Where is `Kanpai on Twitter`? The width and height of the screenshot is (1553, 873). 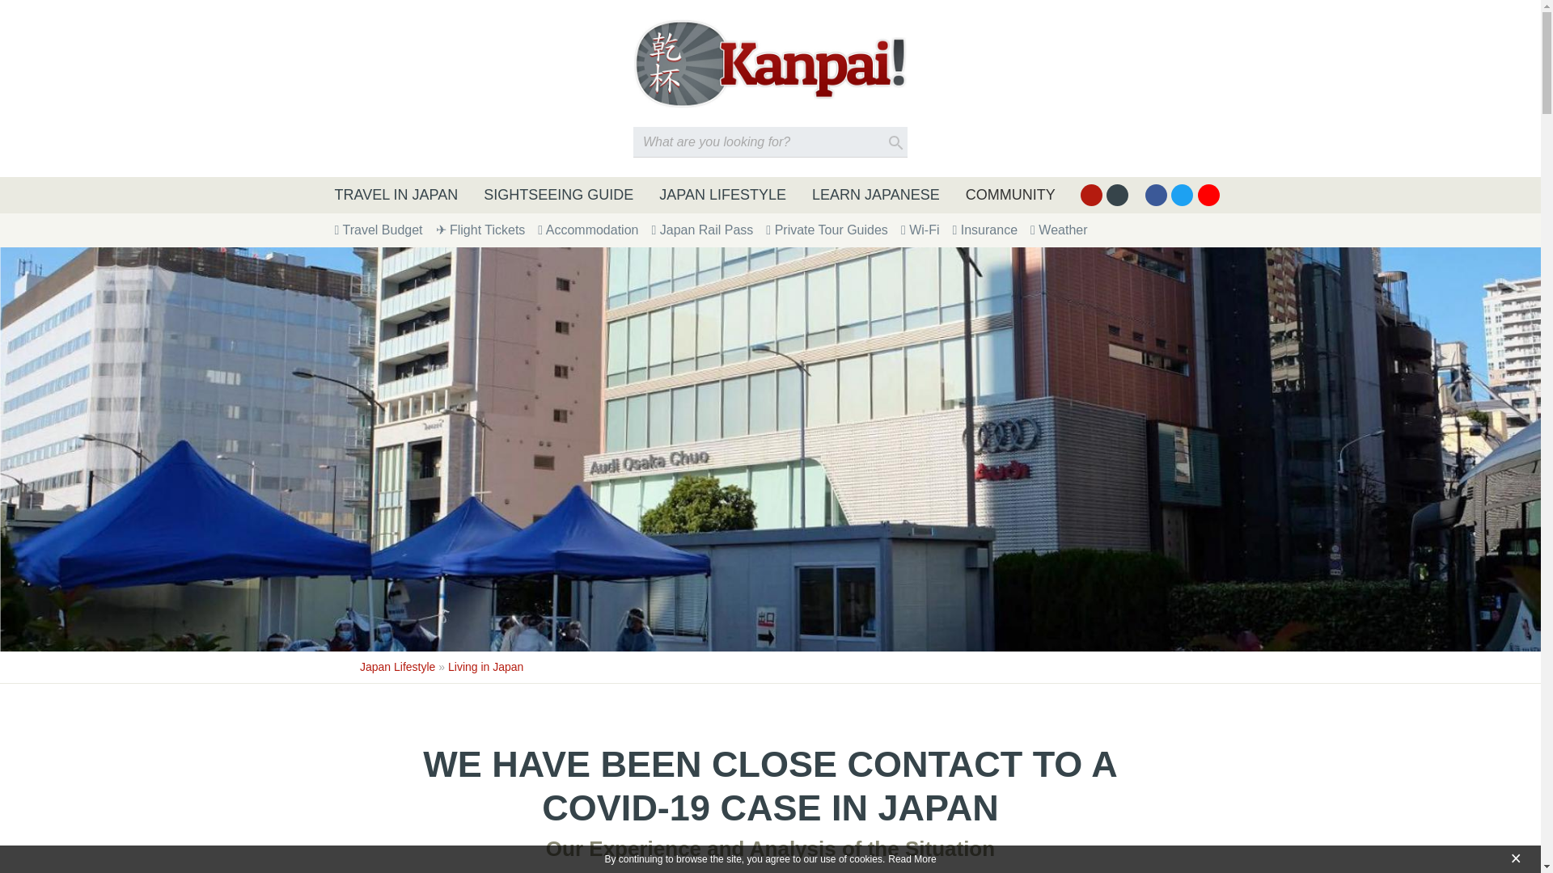
Kanpai on Twitter is located at coordinates (1181, 194).